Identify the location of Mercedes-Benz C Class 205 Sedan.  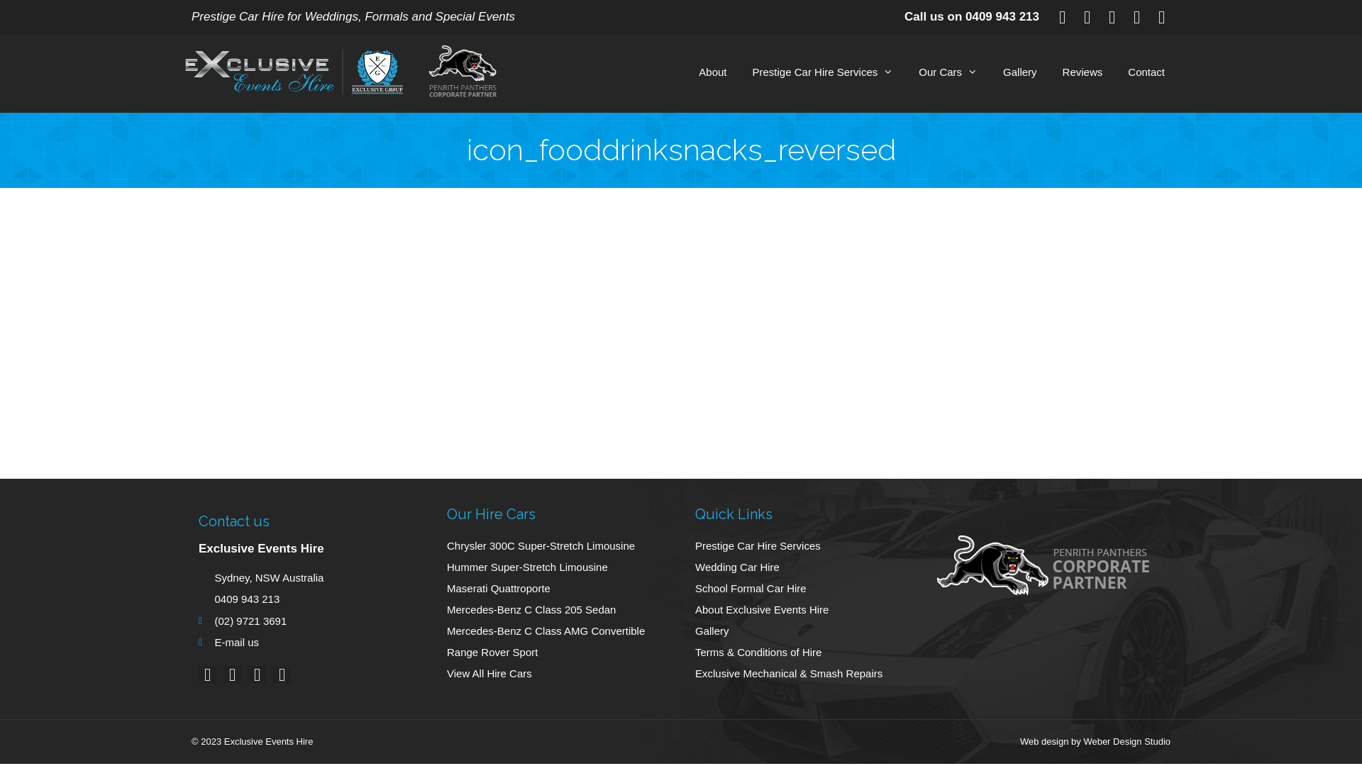
(557, 610).